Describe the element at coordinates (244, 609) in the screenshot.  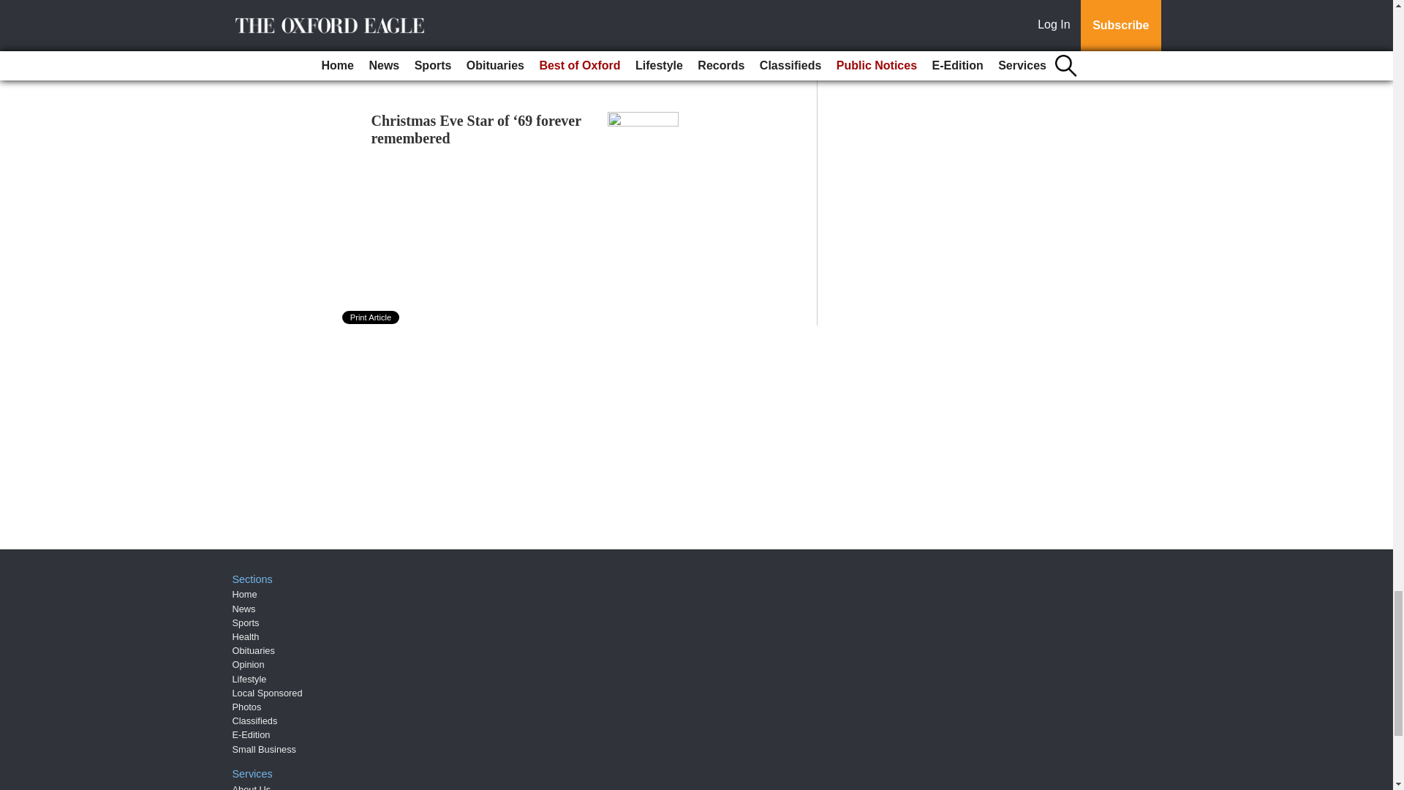
I see `News` at that location.